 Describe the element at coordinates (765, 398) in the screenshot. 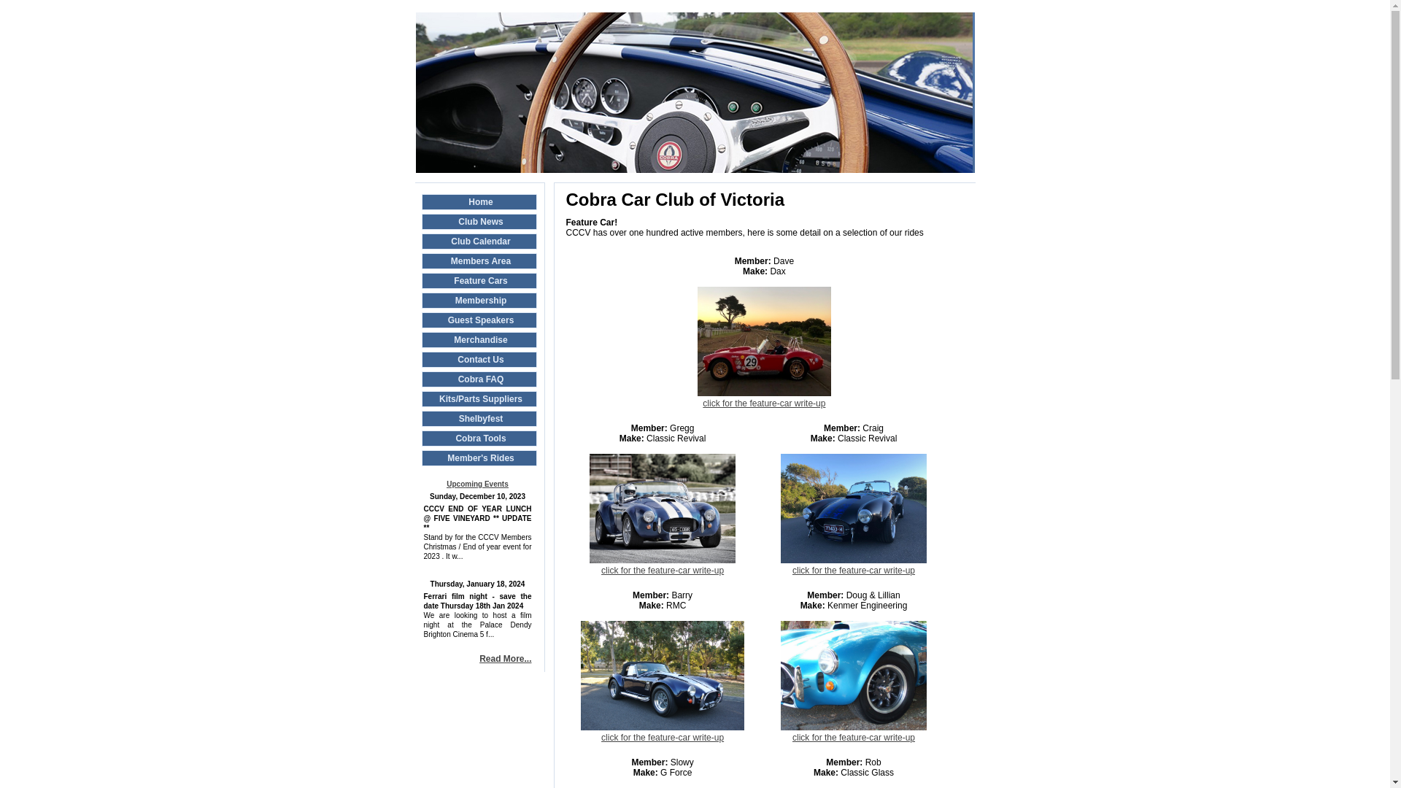

I see `click for the feature-car write-up` at that location.